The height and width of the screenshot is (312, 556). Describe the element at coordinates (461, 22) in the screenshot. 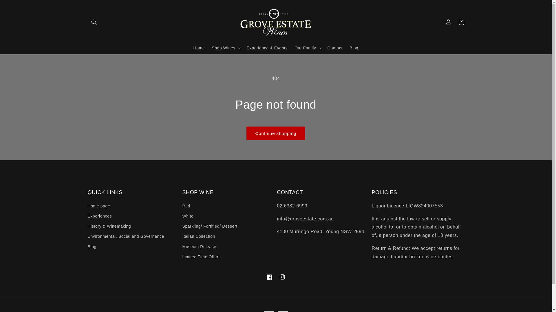

I see `Cart` at that location.